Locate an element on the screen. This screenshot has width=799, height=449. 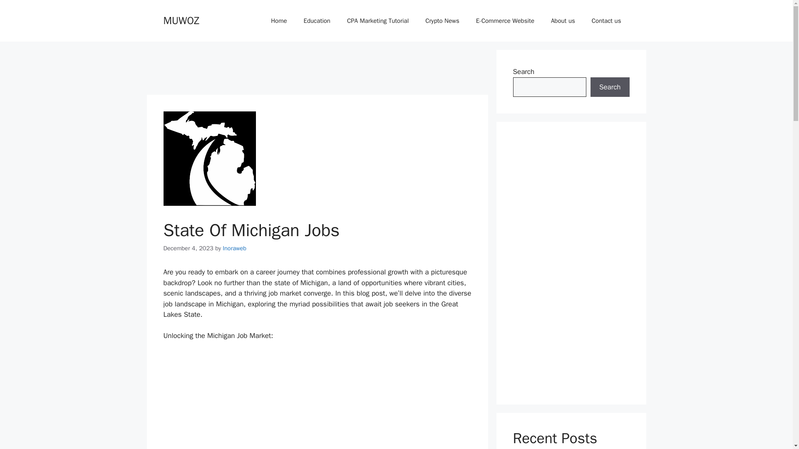
Education is located at coordinates (317, 21).